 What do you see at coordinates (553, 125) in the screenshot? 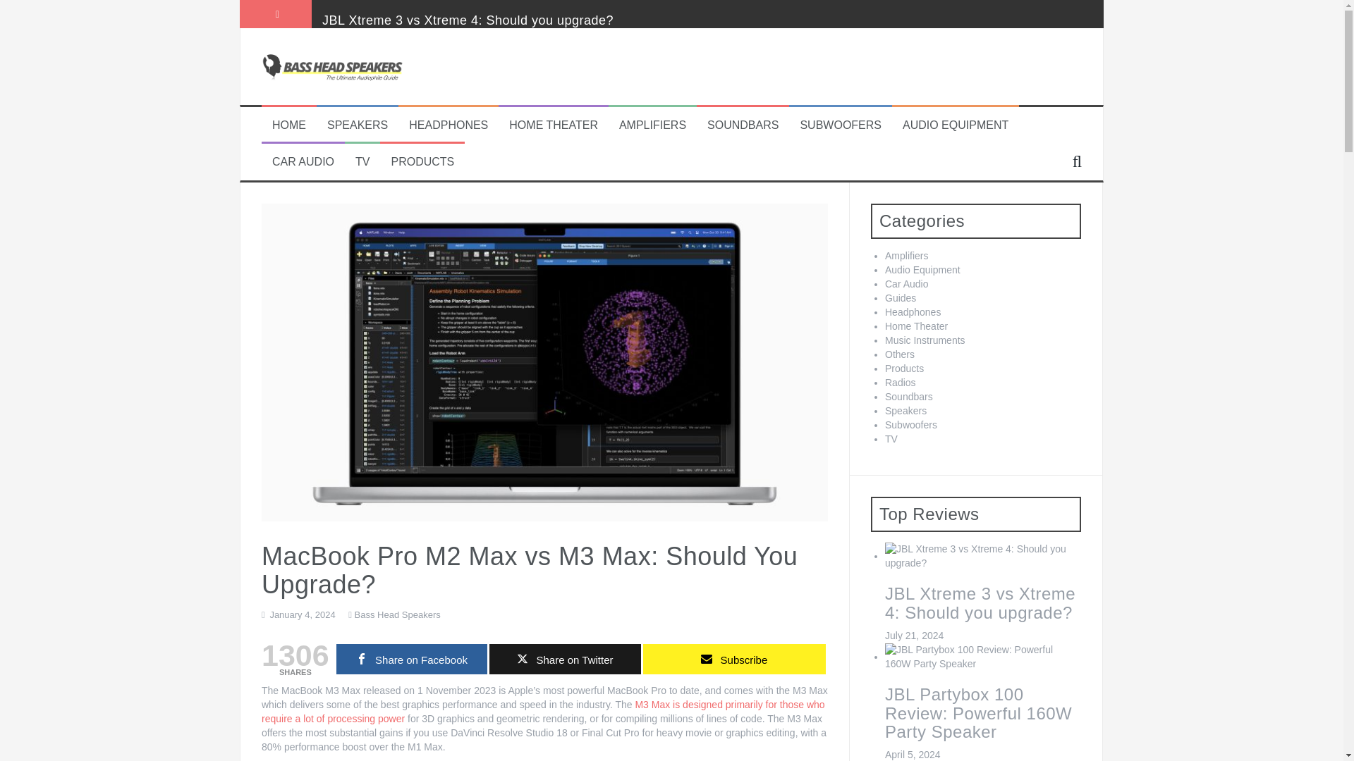
I see `HOME THEATER` at bounding box center [553, 125].